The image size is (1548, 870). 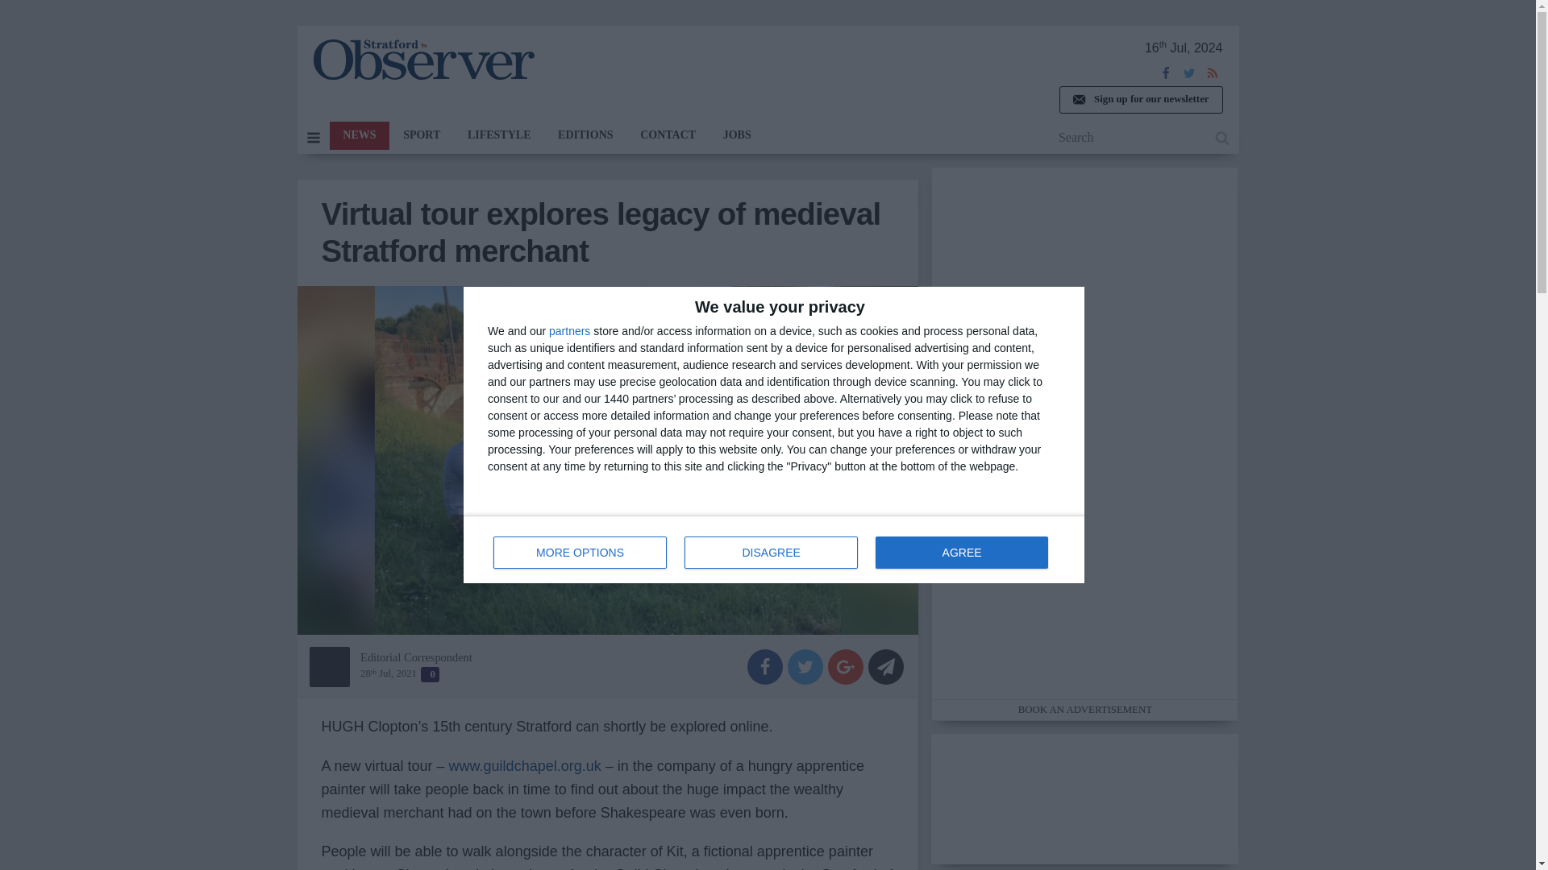 What do you see at coordinates (498, 135) in the screenshot?
I see `LIFESTYLE` at bounding box center [498, 135].